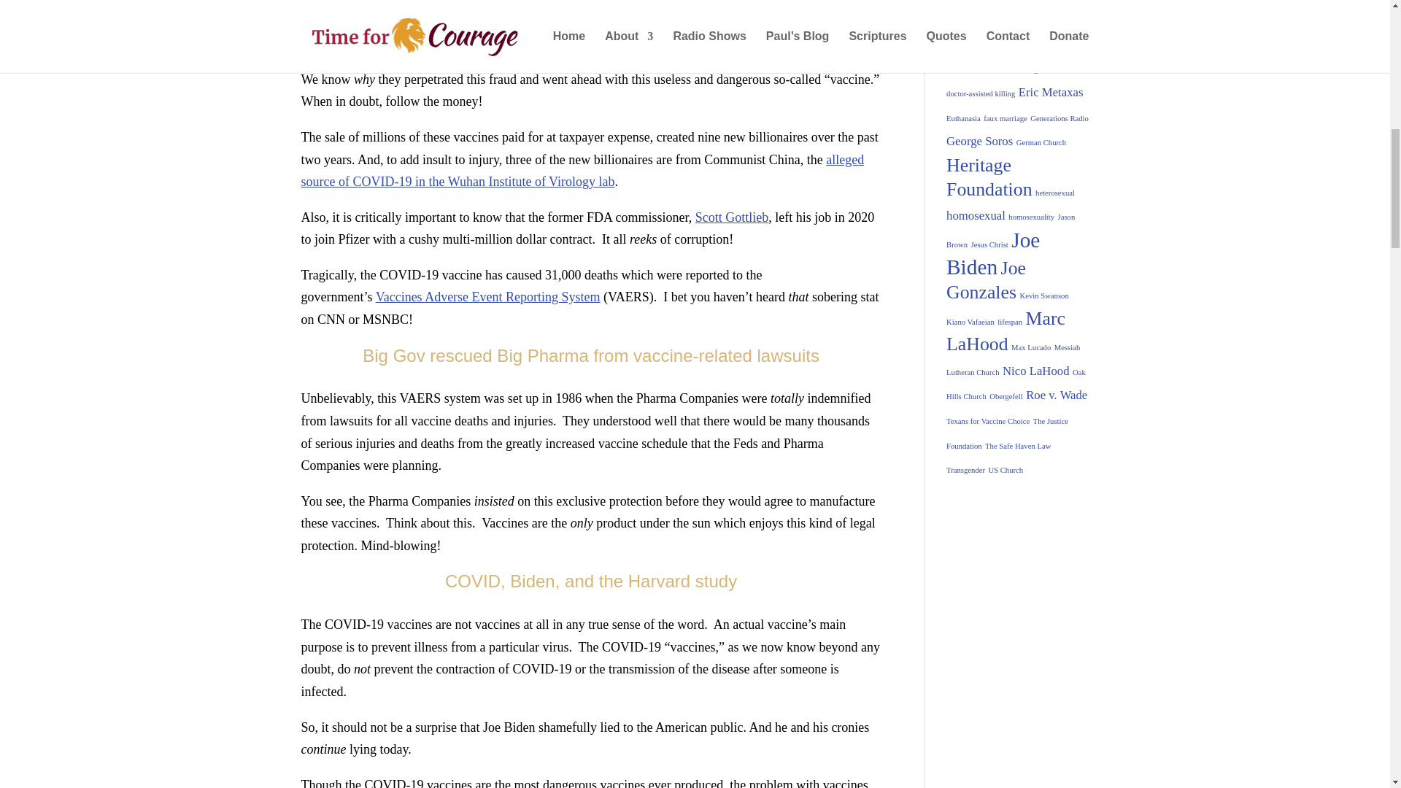 The height and width of the screenshot is (788, 1401). Describe the element at coordinates (487, 296) in the screenshot. I see `Vaccines Adverse Event Reporting System` at that location.